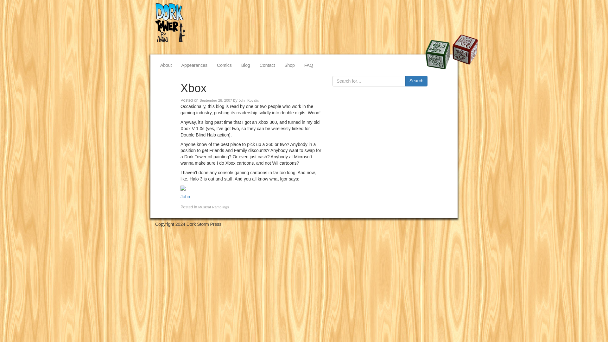  What do you see at coordinates (248, 100) in the screenshot?
I see `John Kovalic` at bounding box center [248, 100].